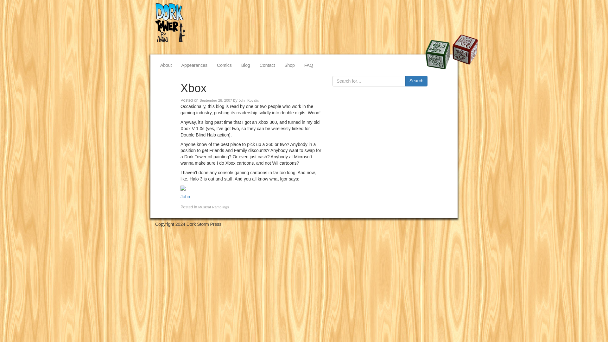  What do you see at coordinates (248, 100) in the screenshot?
I see `John Kovalic` at bounding box center [248, 100].